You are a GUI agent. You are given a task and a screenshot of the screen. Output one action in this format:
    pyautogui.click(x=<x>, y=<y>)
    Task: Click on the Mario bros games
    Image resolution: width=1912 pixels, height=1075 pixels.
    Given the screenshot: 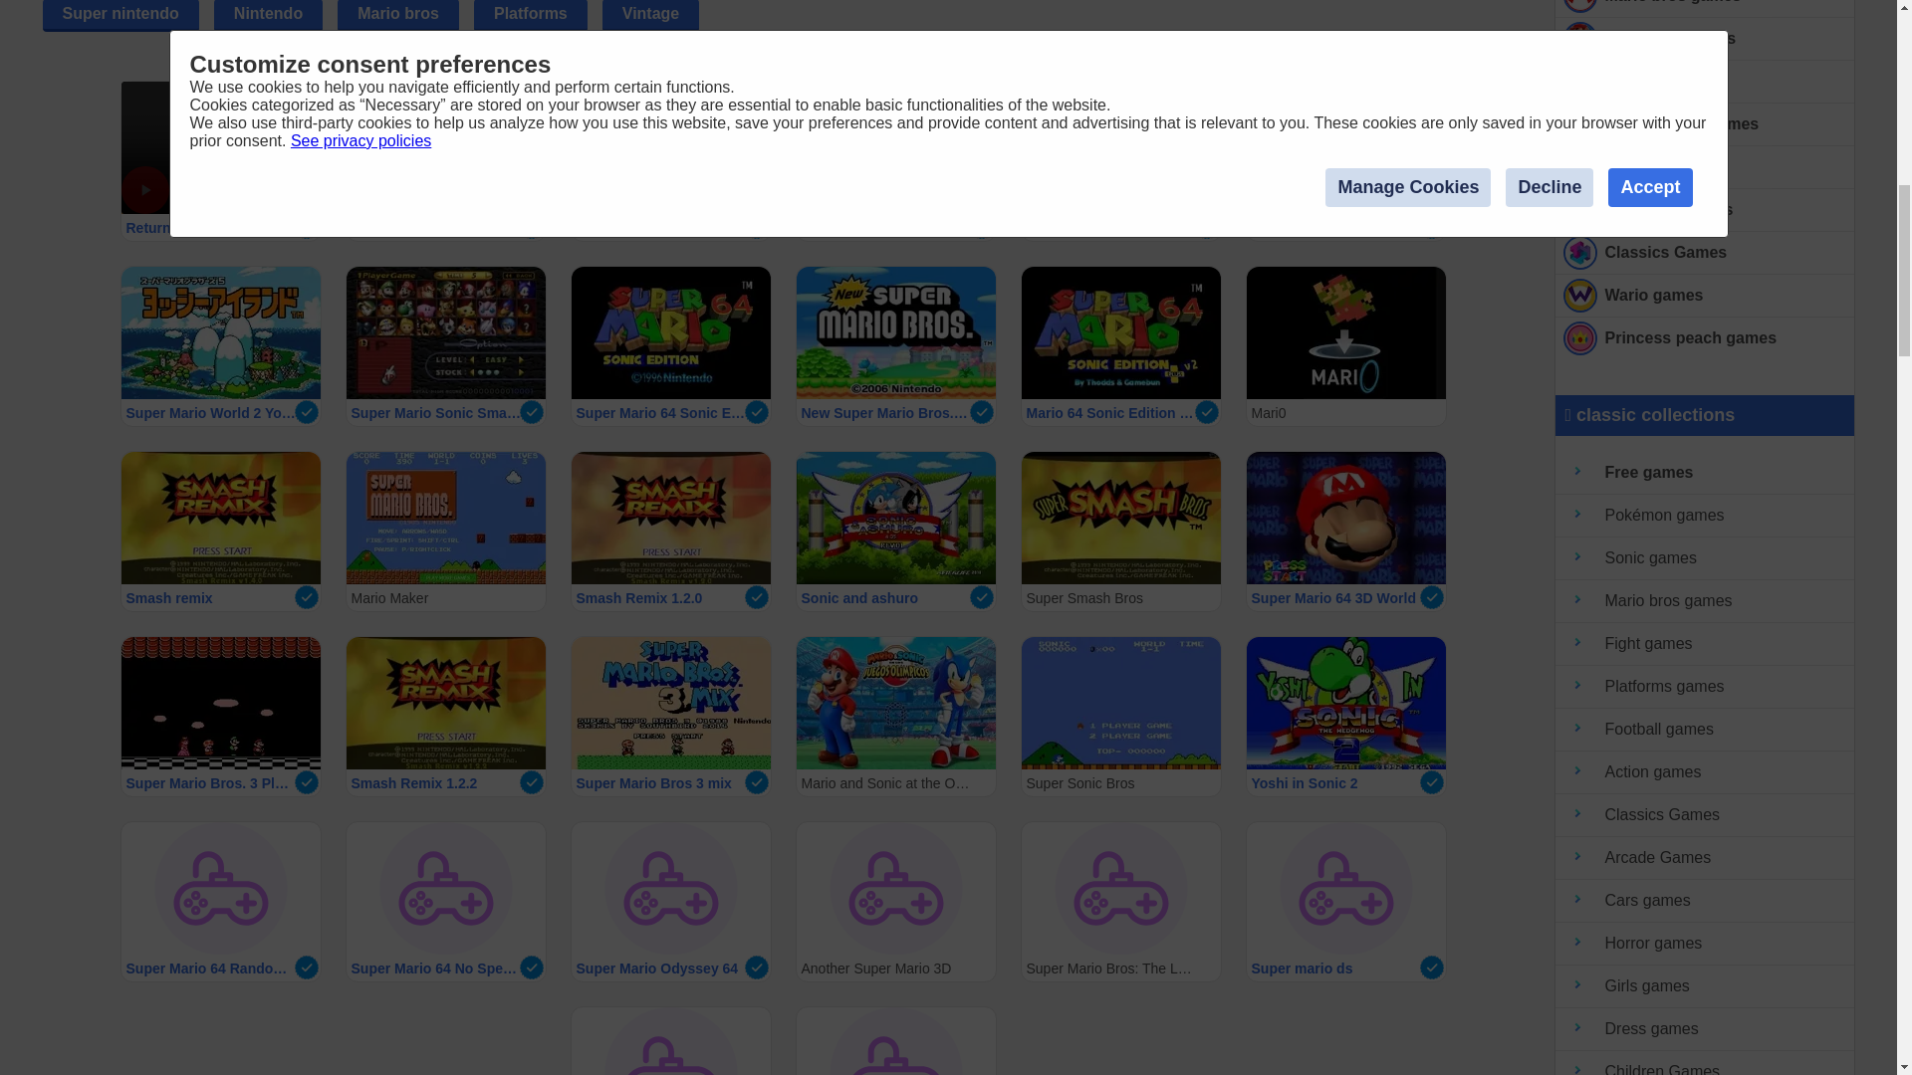 What is the action you would take?
    pyautogui.click(x=1705, y=601)
    